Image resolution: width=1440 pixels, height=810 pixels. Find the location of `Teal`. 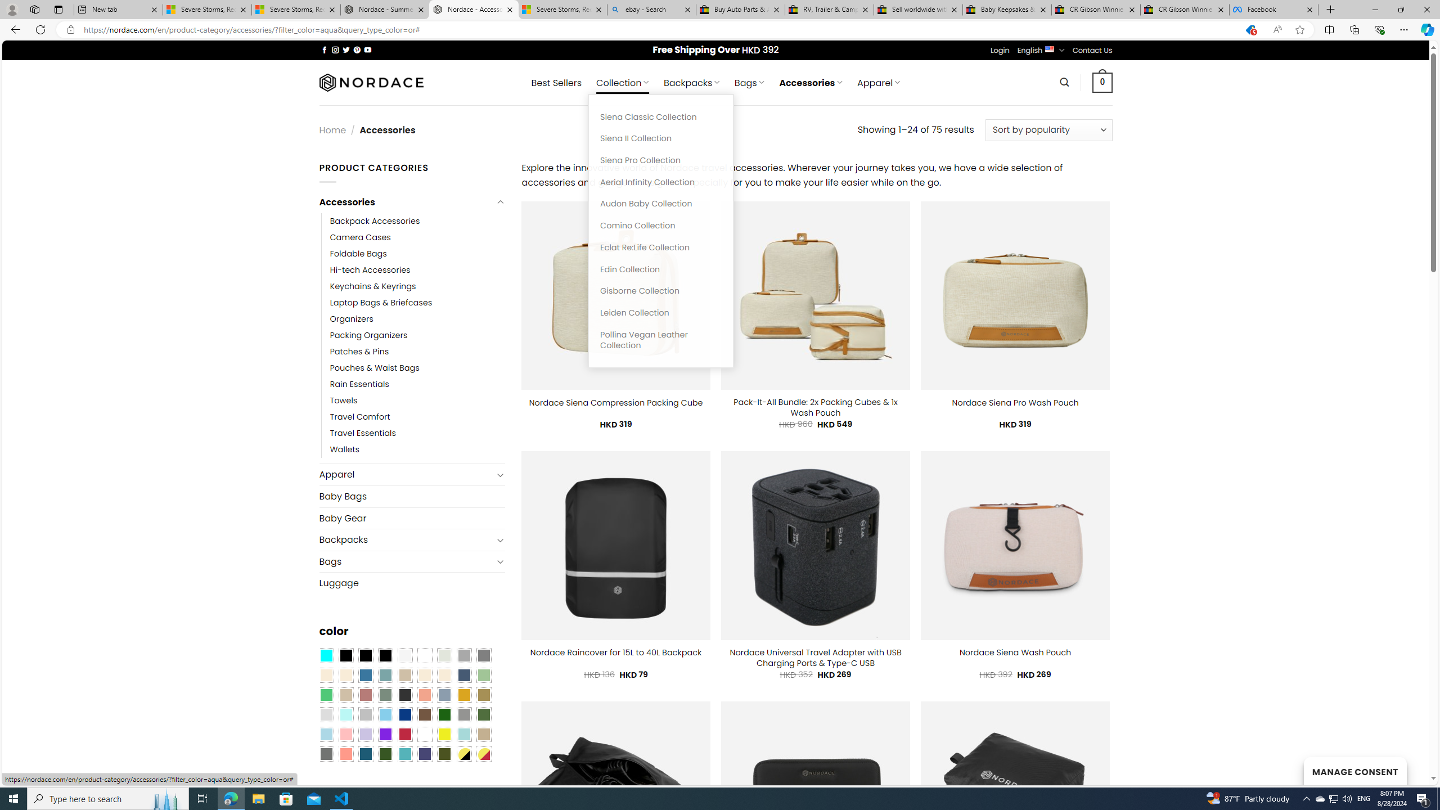

Teal is located at coordinates (404, 754).